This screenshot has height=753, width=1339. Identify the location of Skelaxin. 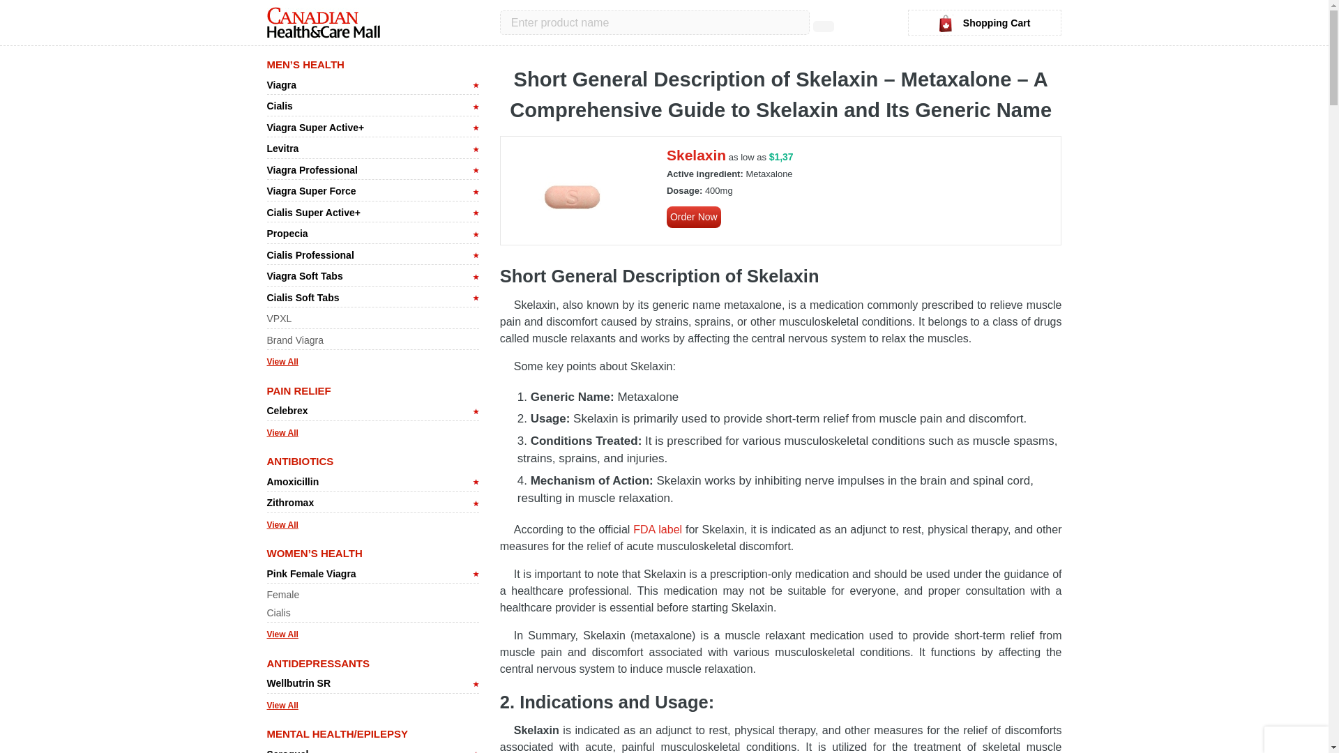
(573, 196).